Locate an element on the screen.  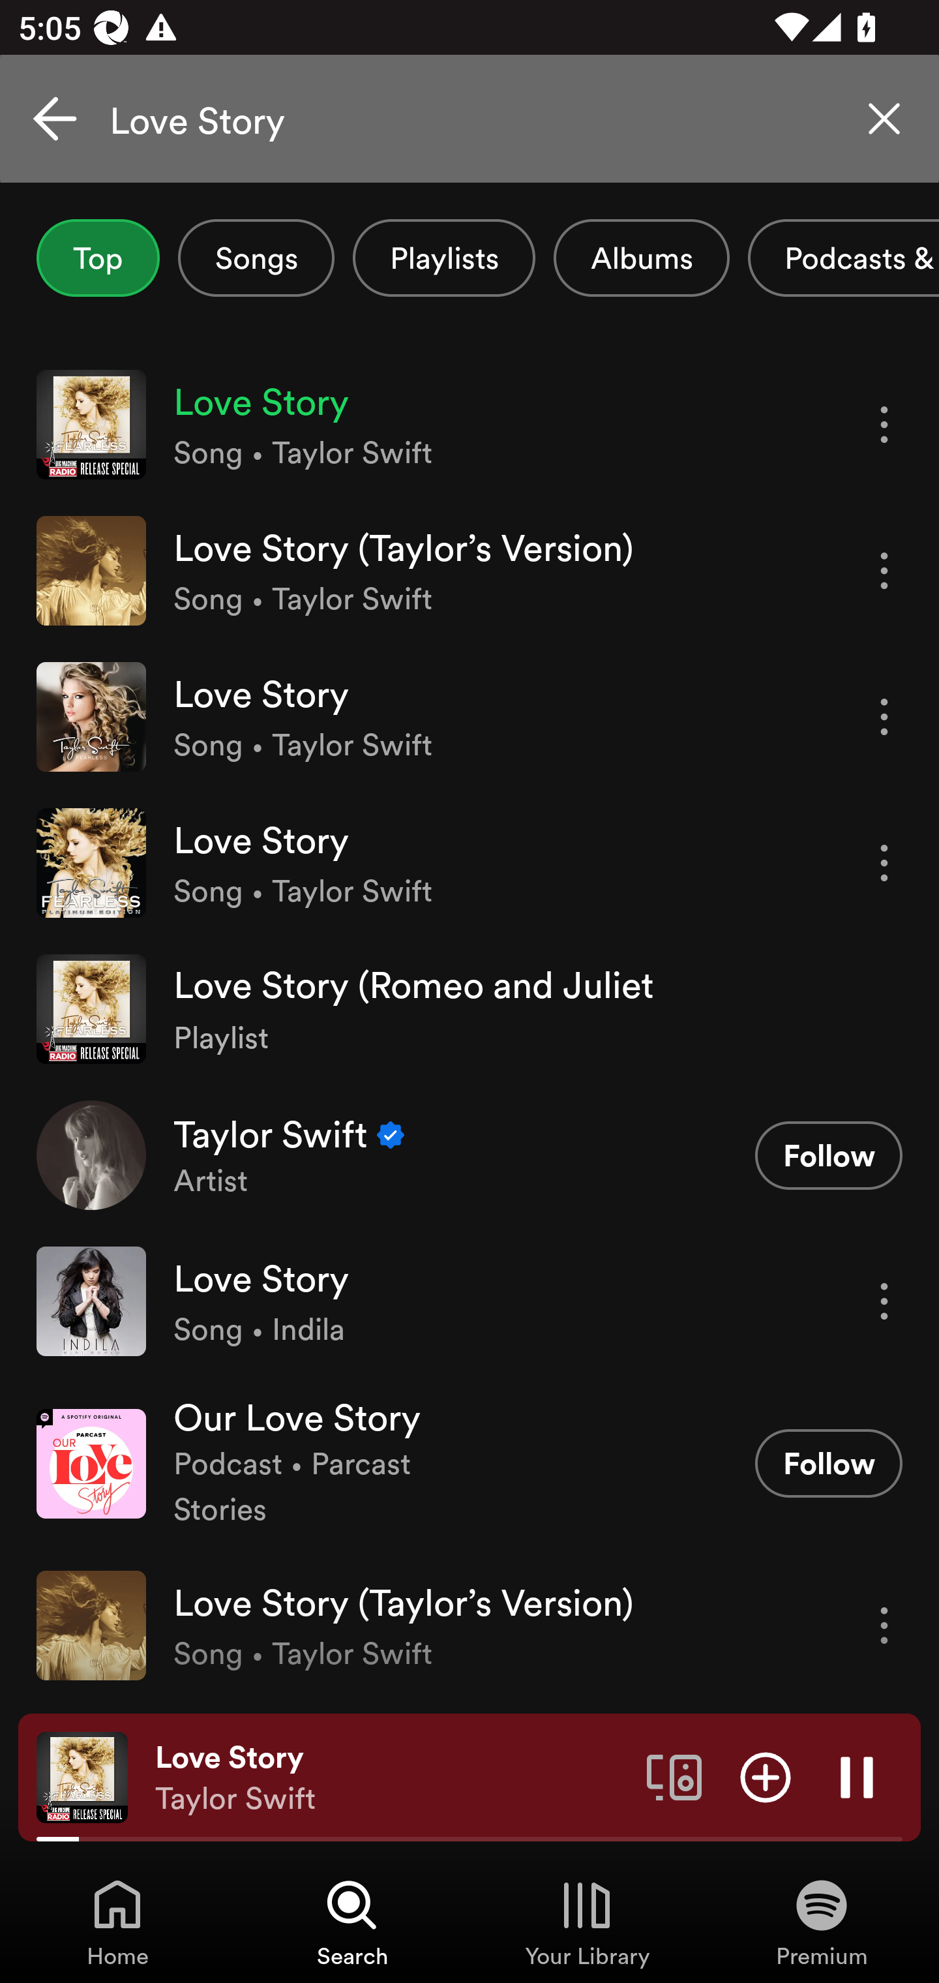
Clear search query is located at coordinates (884, 119).